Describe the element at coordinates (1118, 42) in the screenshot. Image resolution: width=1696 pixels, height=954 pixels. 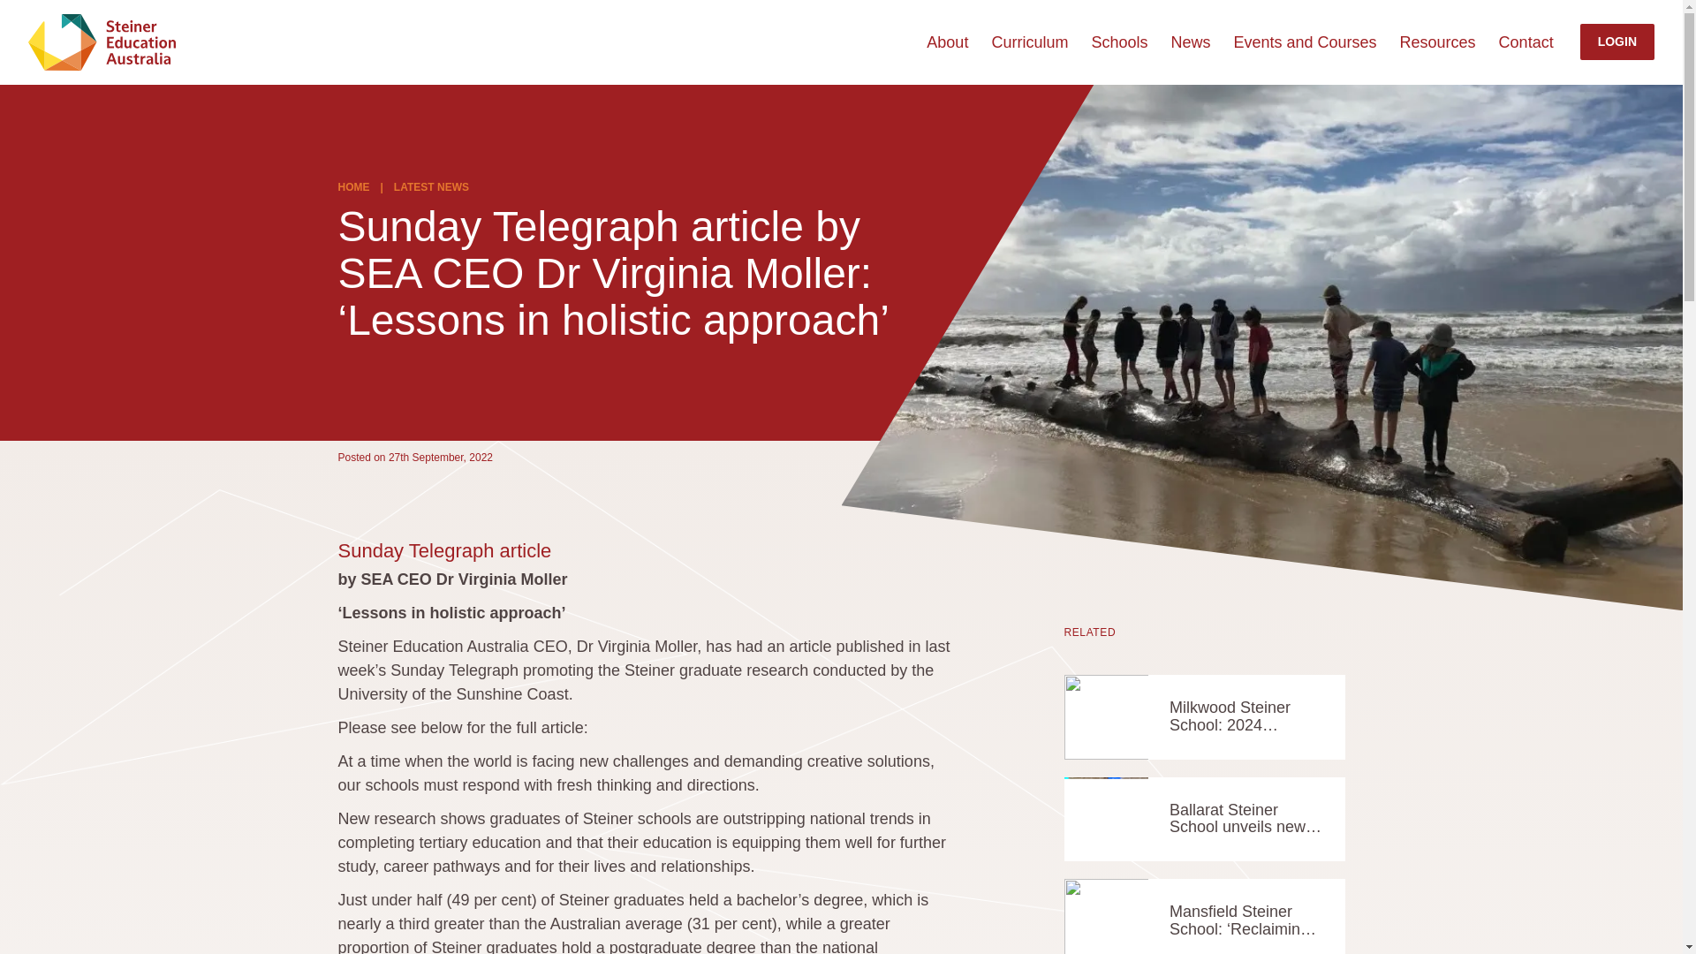
I see `Schools` at that location.